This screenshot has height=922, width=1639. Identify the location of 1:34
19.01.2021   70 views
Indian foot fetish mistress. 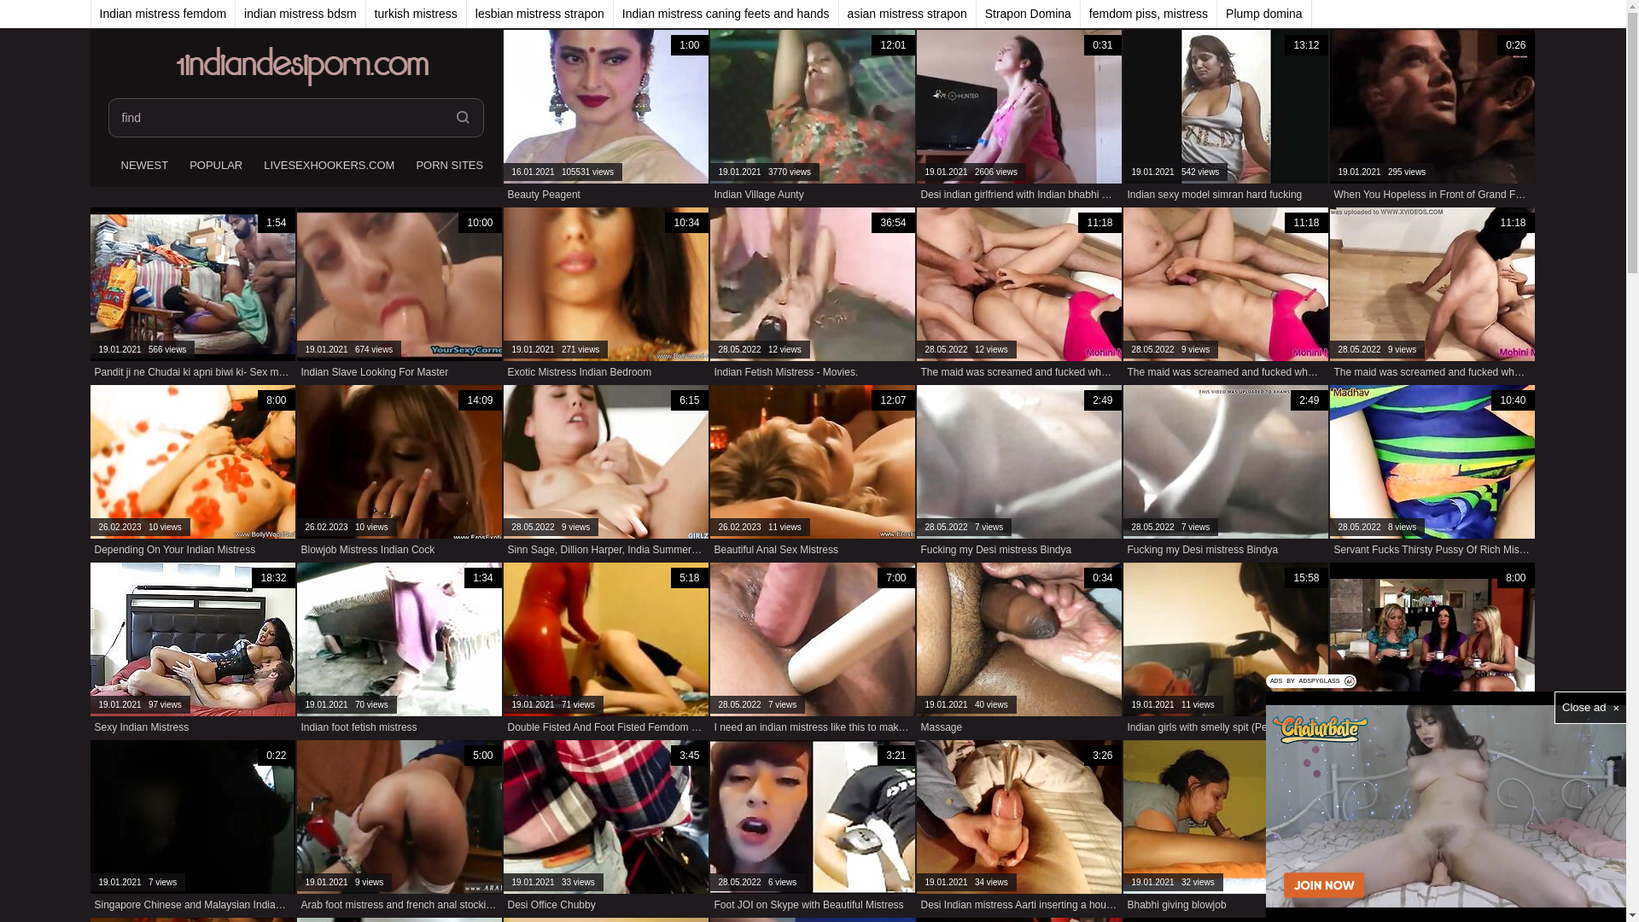
(400, 651).